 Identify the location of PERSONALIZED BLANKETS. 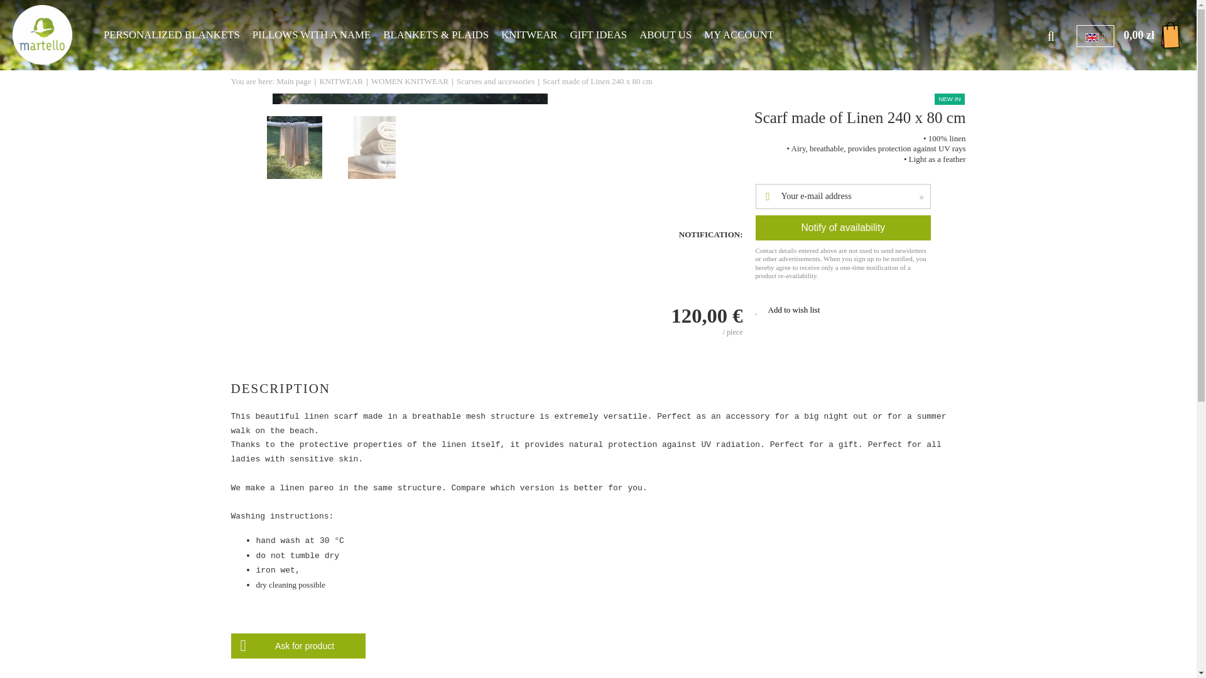
(171, 35).